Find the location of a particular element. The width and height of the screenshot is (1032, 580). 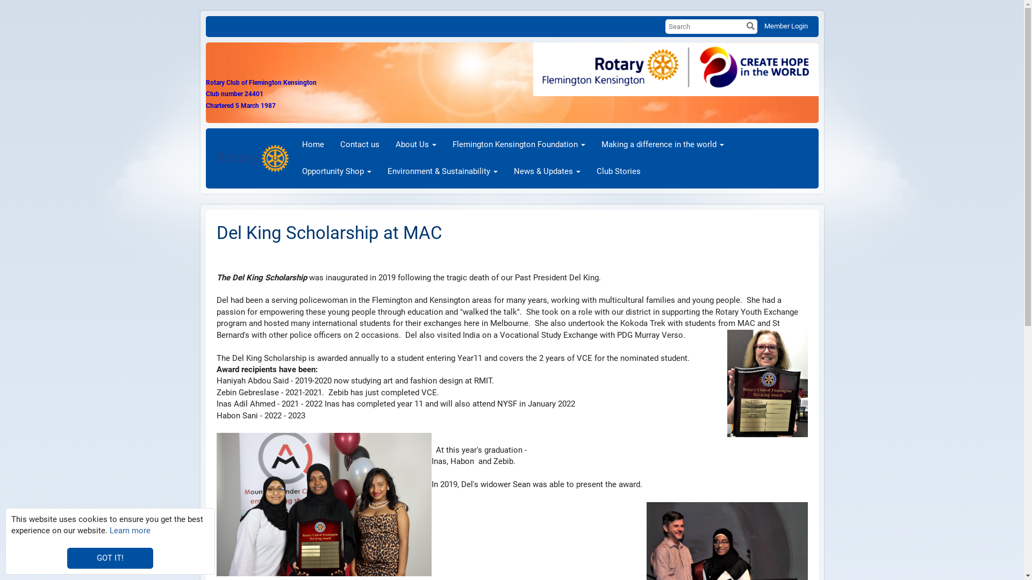

Contact us is located at coordinates (360, 145).